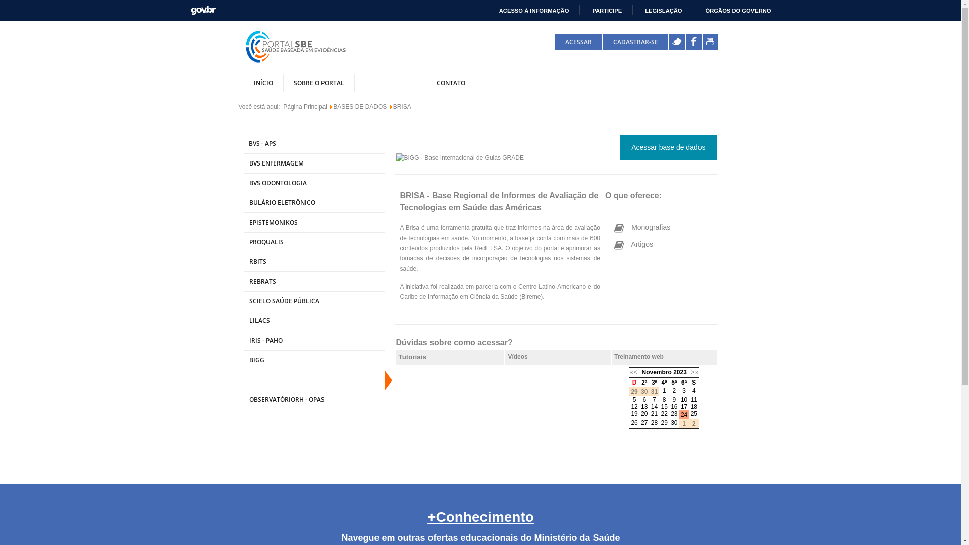 This screenshot has height=545, width=969. I want to click on 14, so click(654, 407).